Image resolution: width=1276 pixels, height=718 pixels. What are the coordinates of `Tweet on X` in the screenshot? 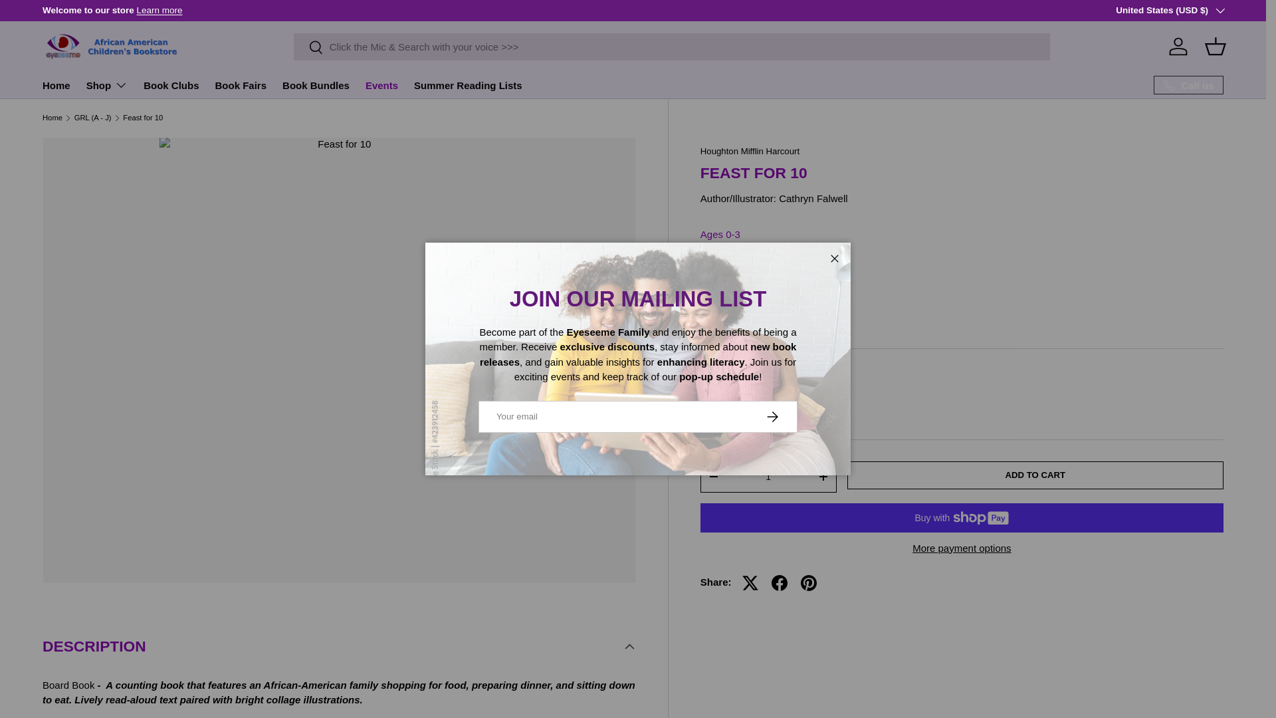 It's located at (750, 582).